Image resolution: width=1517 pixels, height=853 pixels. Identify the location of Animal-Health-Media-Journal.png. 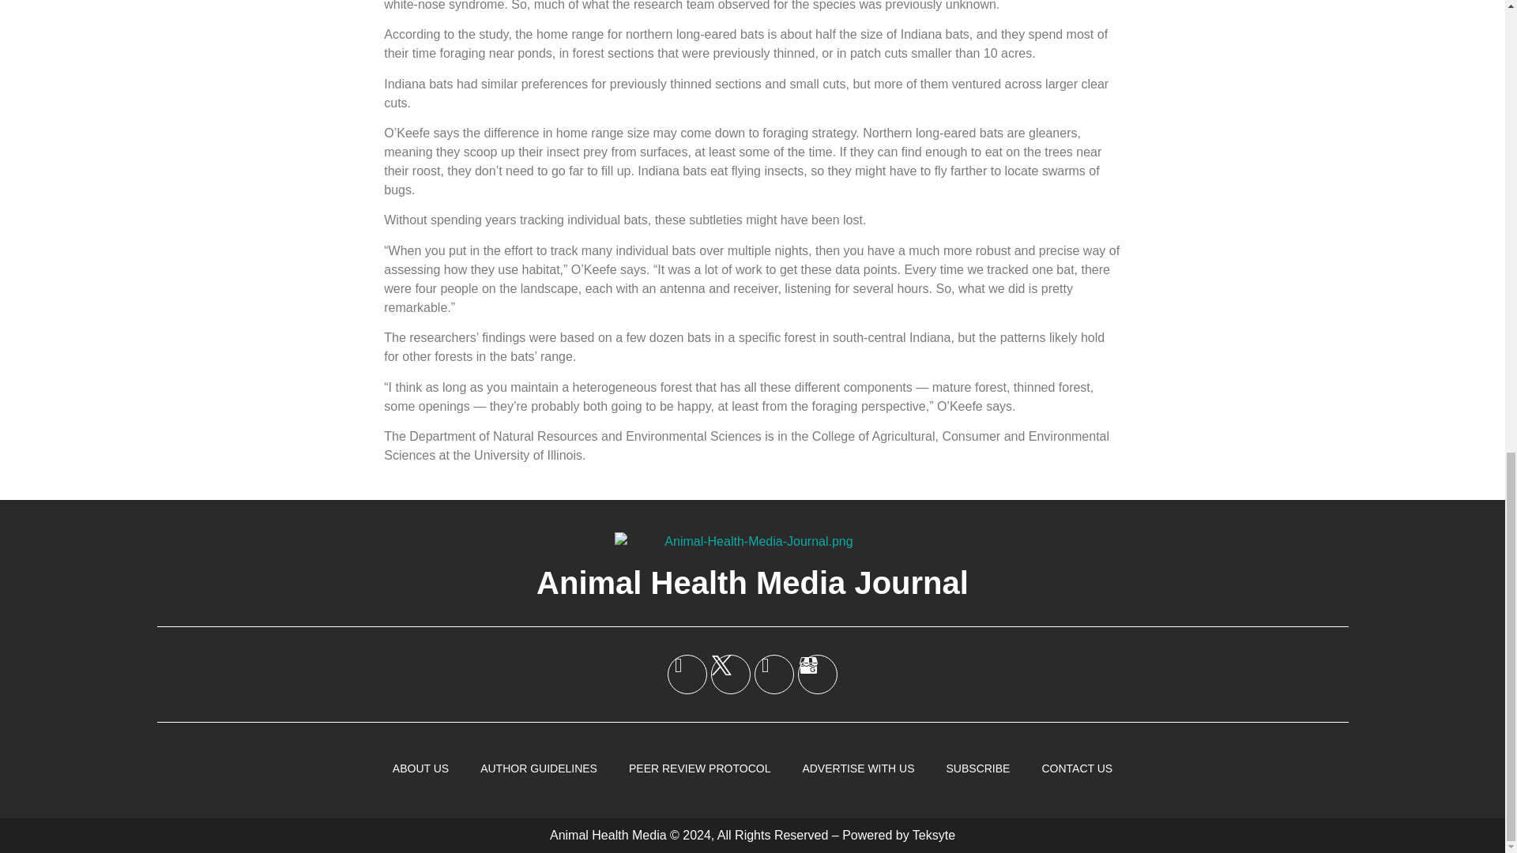
(752, 541).